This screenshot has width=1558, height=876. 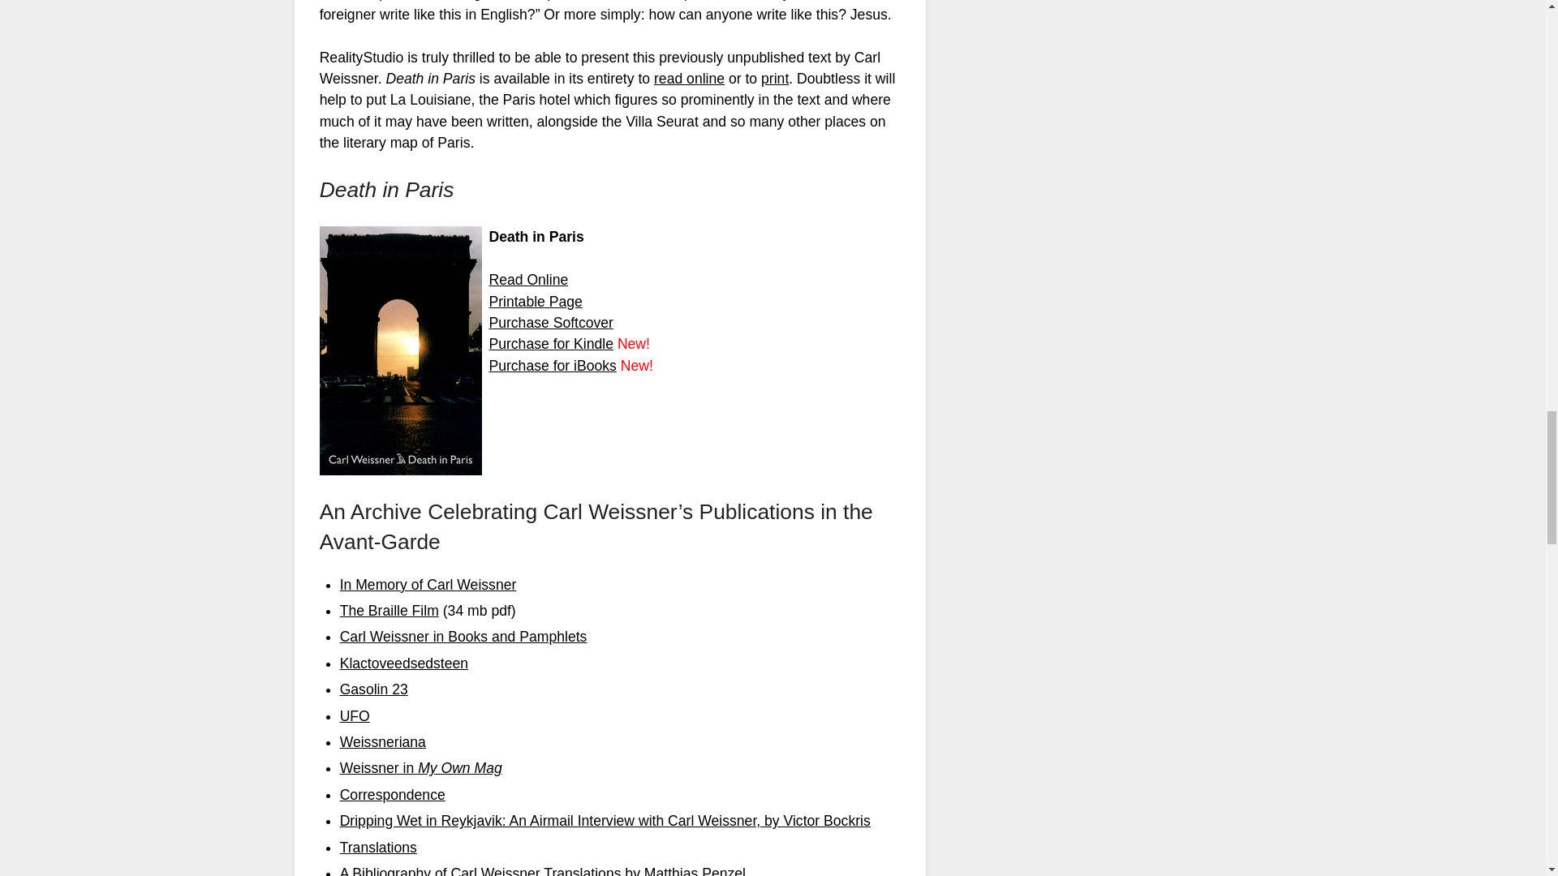 I want to click on A Bibliography of Carl Weissner Translations, so click(x=480, y=871).